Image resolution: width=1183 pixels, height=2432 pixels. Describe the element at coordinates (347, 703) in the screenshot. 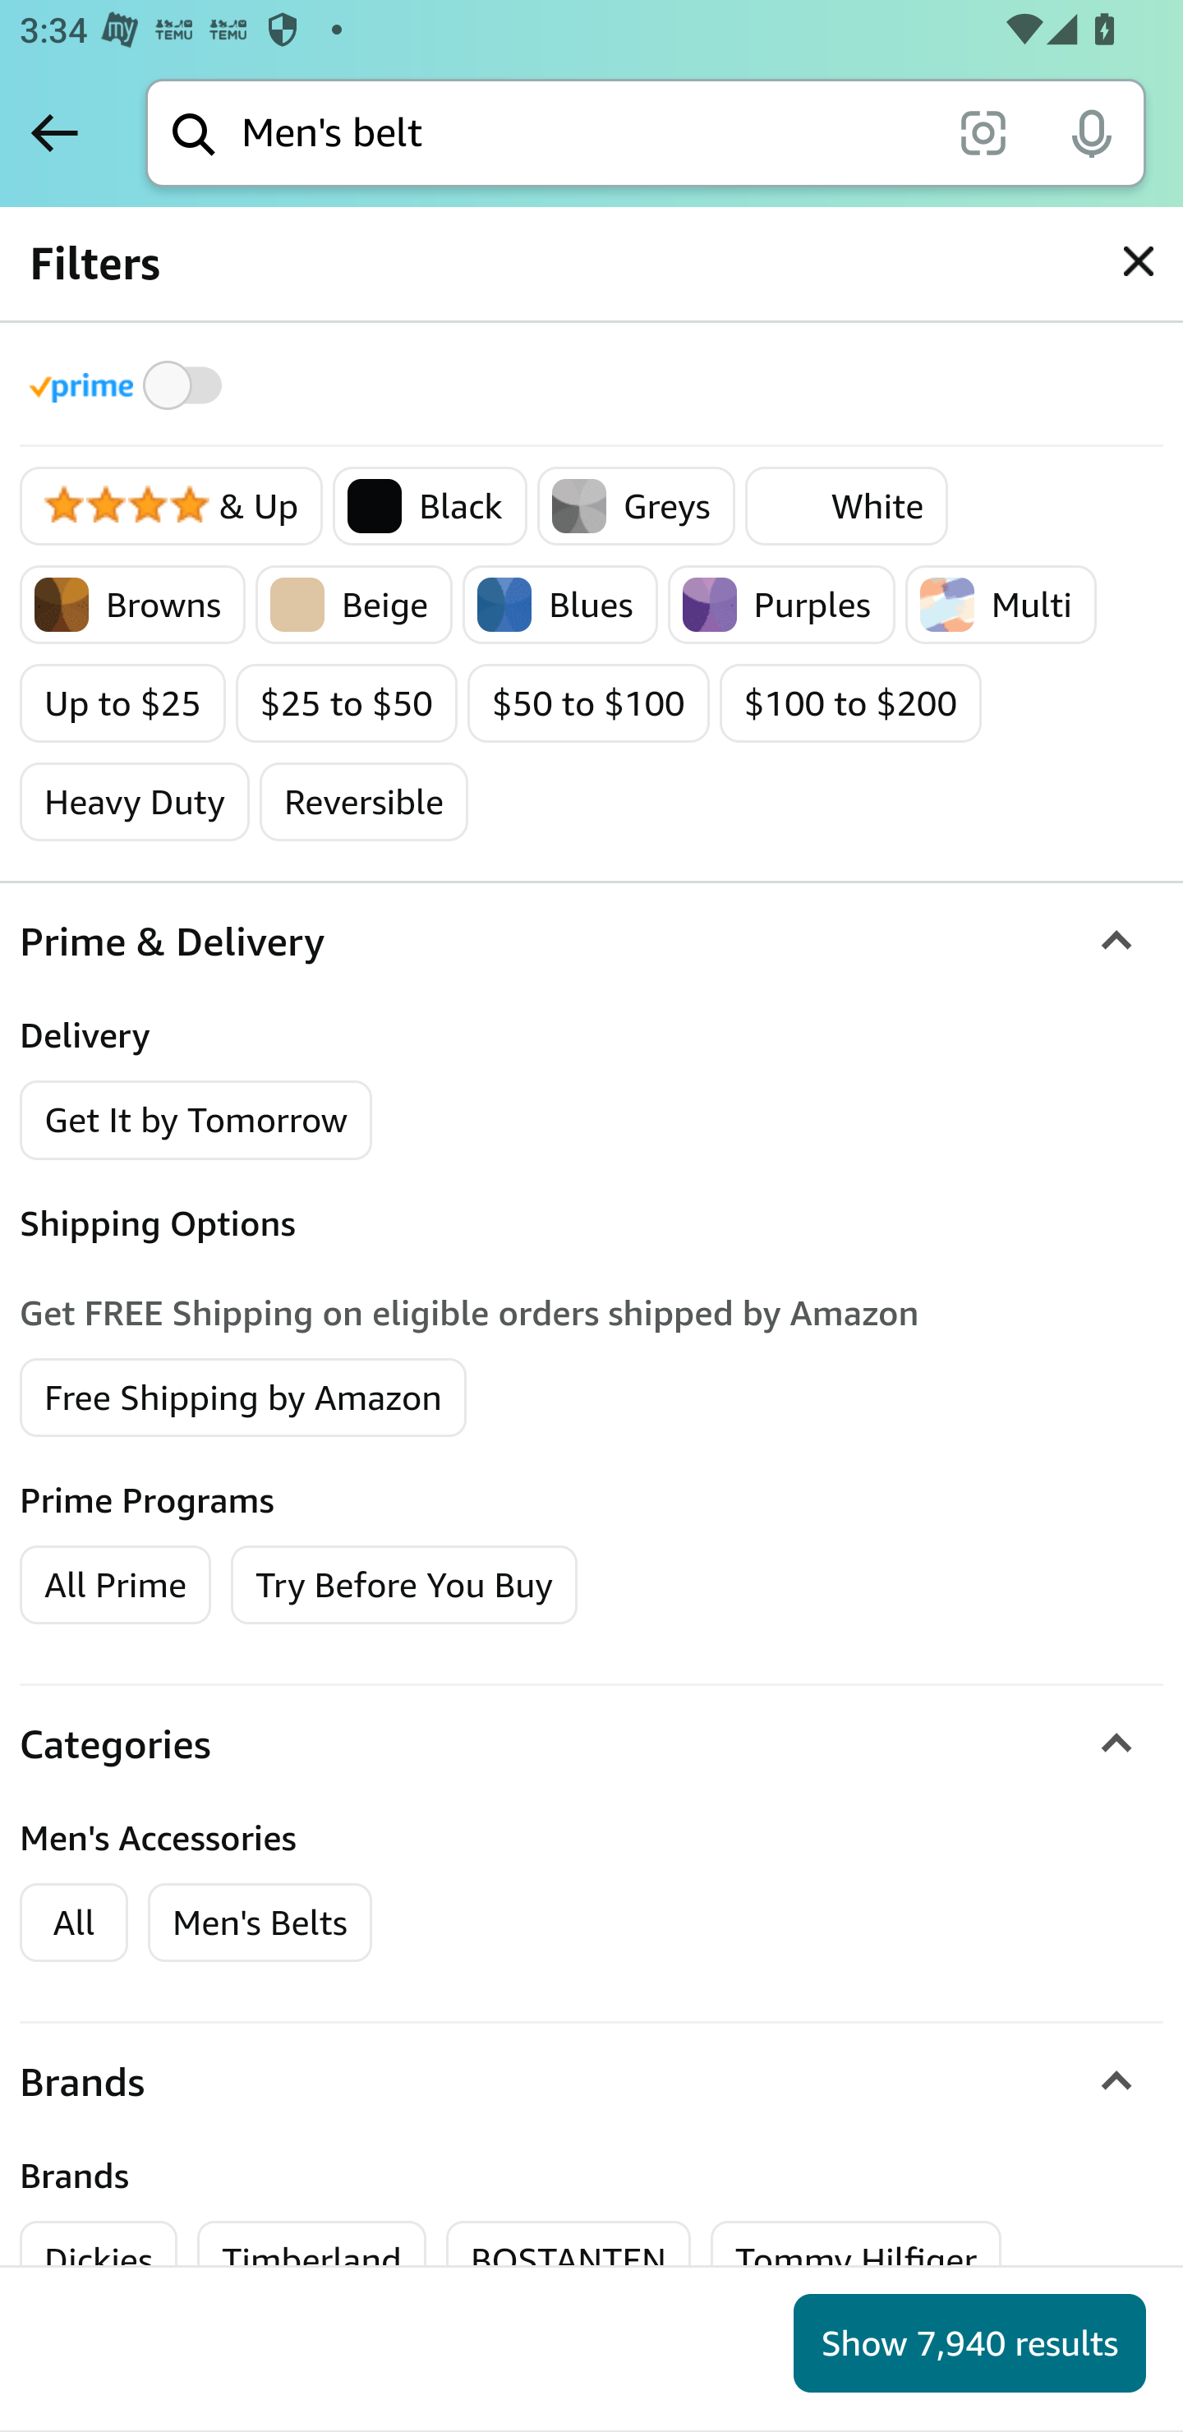

I see `$25 to $50` at that location.